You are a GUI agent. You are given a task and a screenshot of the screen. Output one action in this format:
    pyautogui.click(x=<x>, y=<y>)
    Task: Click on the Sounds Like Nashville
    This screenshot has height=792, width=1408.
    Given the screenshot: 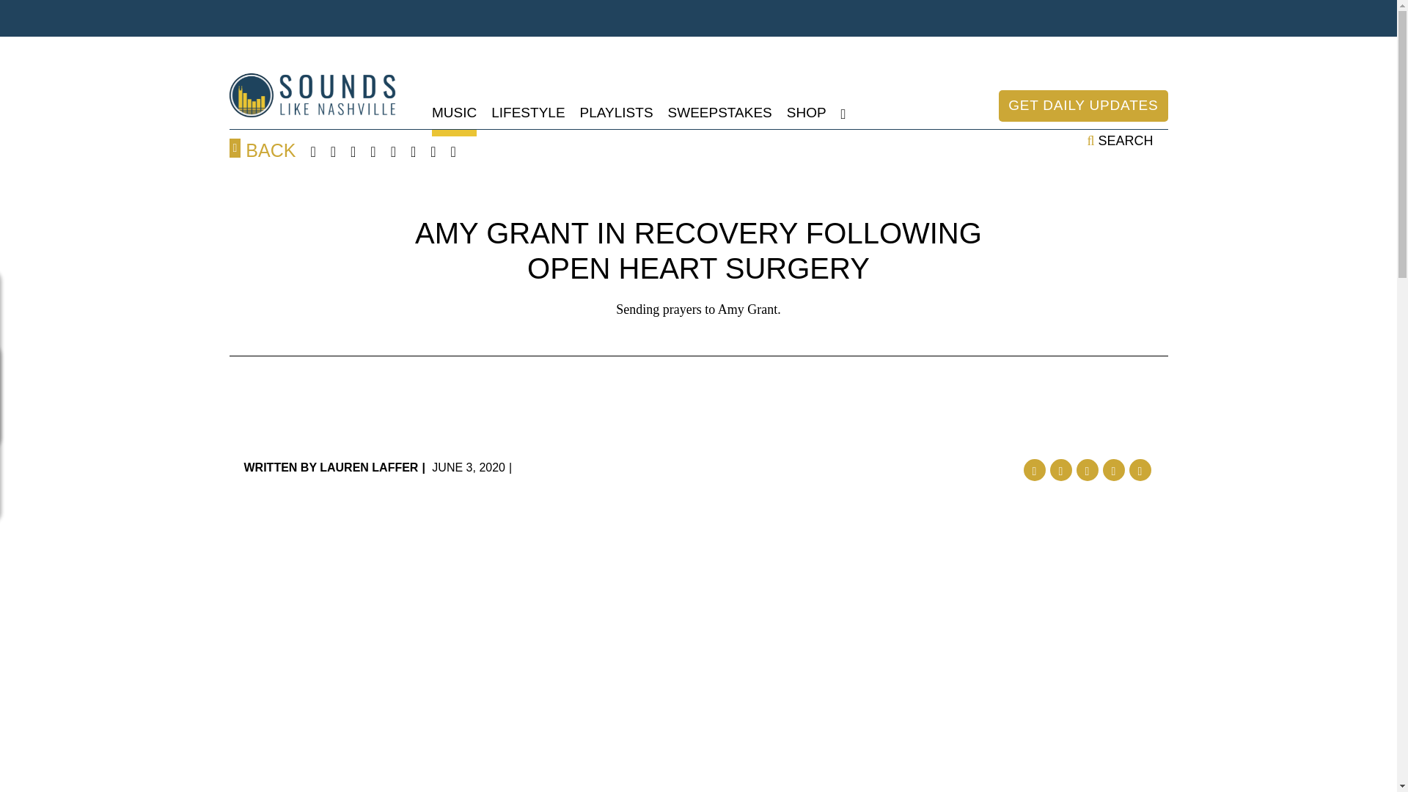 What is the action you would take?
    pyautogui.click(x=312, y=95)
    